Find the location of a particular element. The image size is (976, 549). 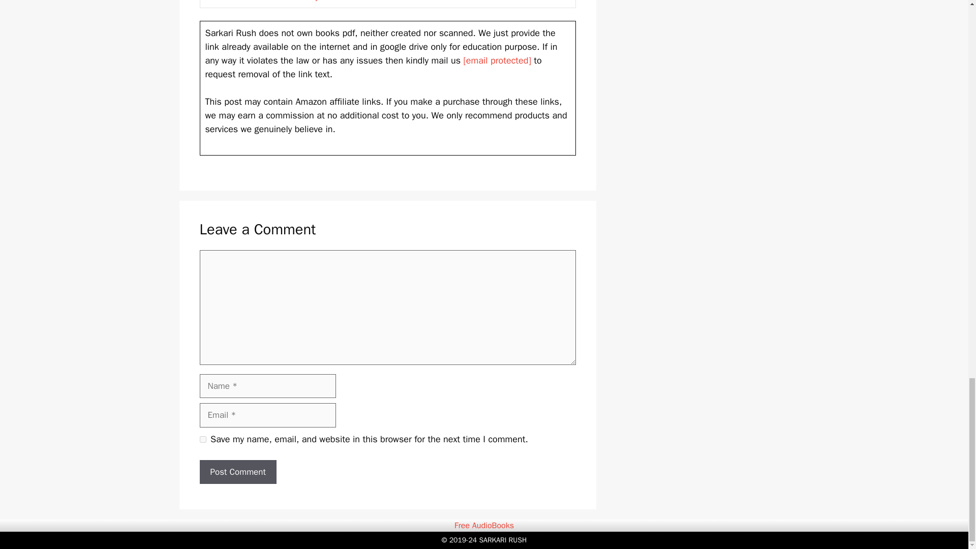

yes is located at coordinates (202, 439).